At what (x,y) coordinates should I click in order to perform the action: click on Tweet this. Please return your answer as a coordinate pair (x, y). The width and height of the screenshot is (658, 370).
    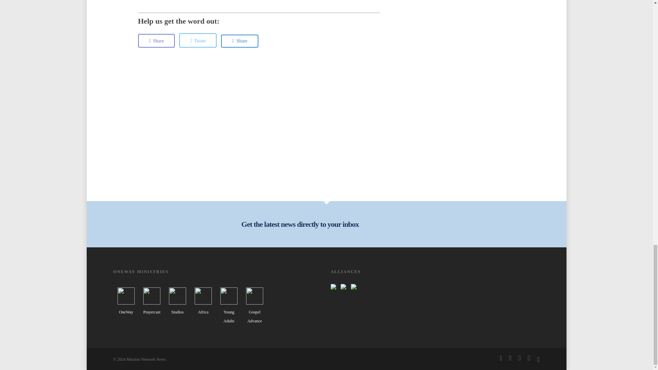
    Looking at the image, I should click on (197, 40).